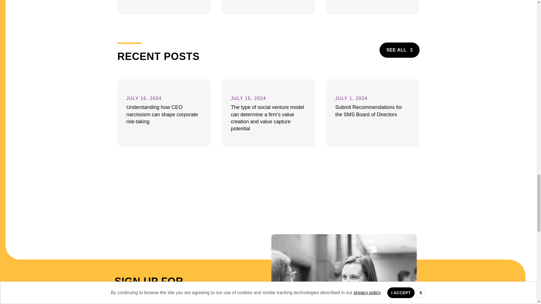 The width and height of the screenshot is (541, 304). Describe the element at coordinates (373, 113) in the screenshot. I see `Submit Recommendations for the SMS Board of Directors` at that location.